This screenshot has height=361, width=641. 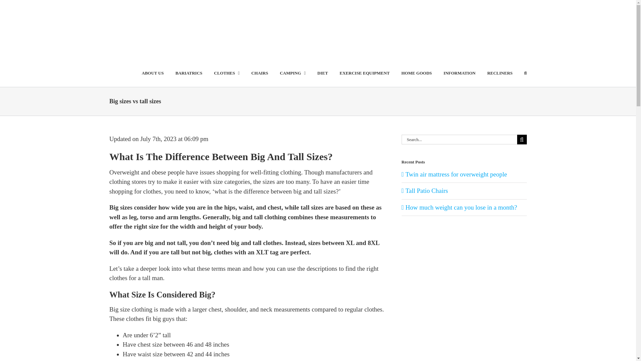 I want to click on RECLINERS, so click(x=499, y=73).